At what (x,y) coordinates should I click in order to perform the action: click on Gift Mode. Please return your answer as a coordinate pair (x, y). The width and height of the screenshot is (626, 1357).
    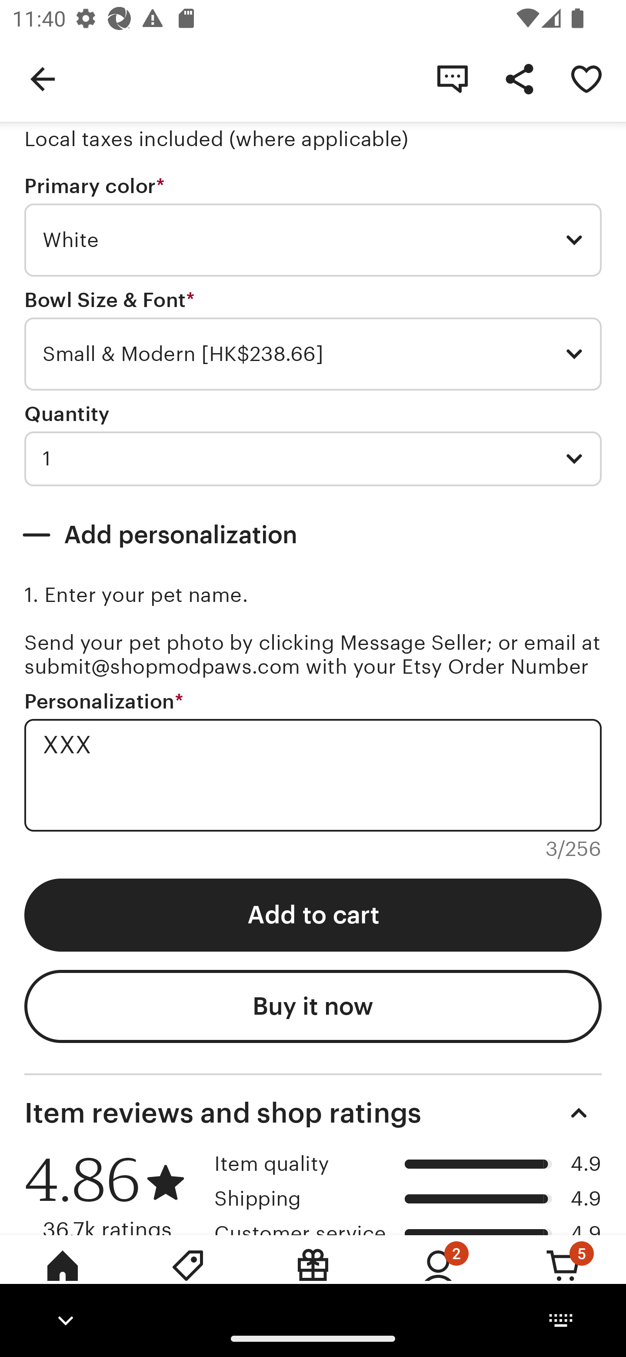
    Looking at the image, I should click on (313, 1277).